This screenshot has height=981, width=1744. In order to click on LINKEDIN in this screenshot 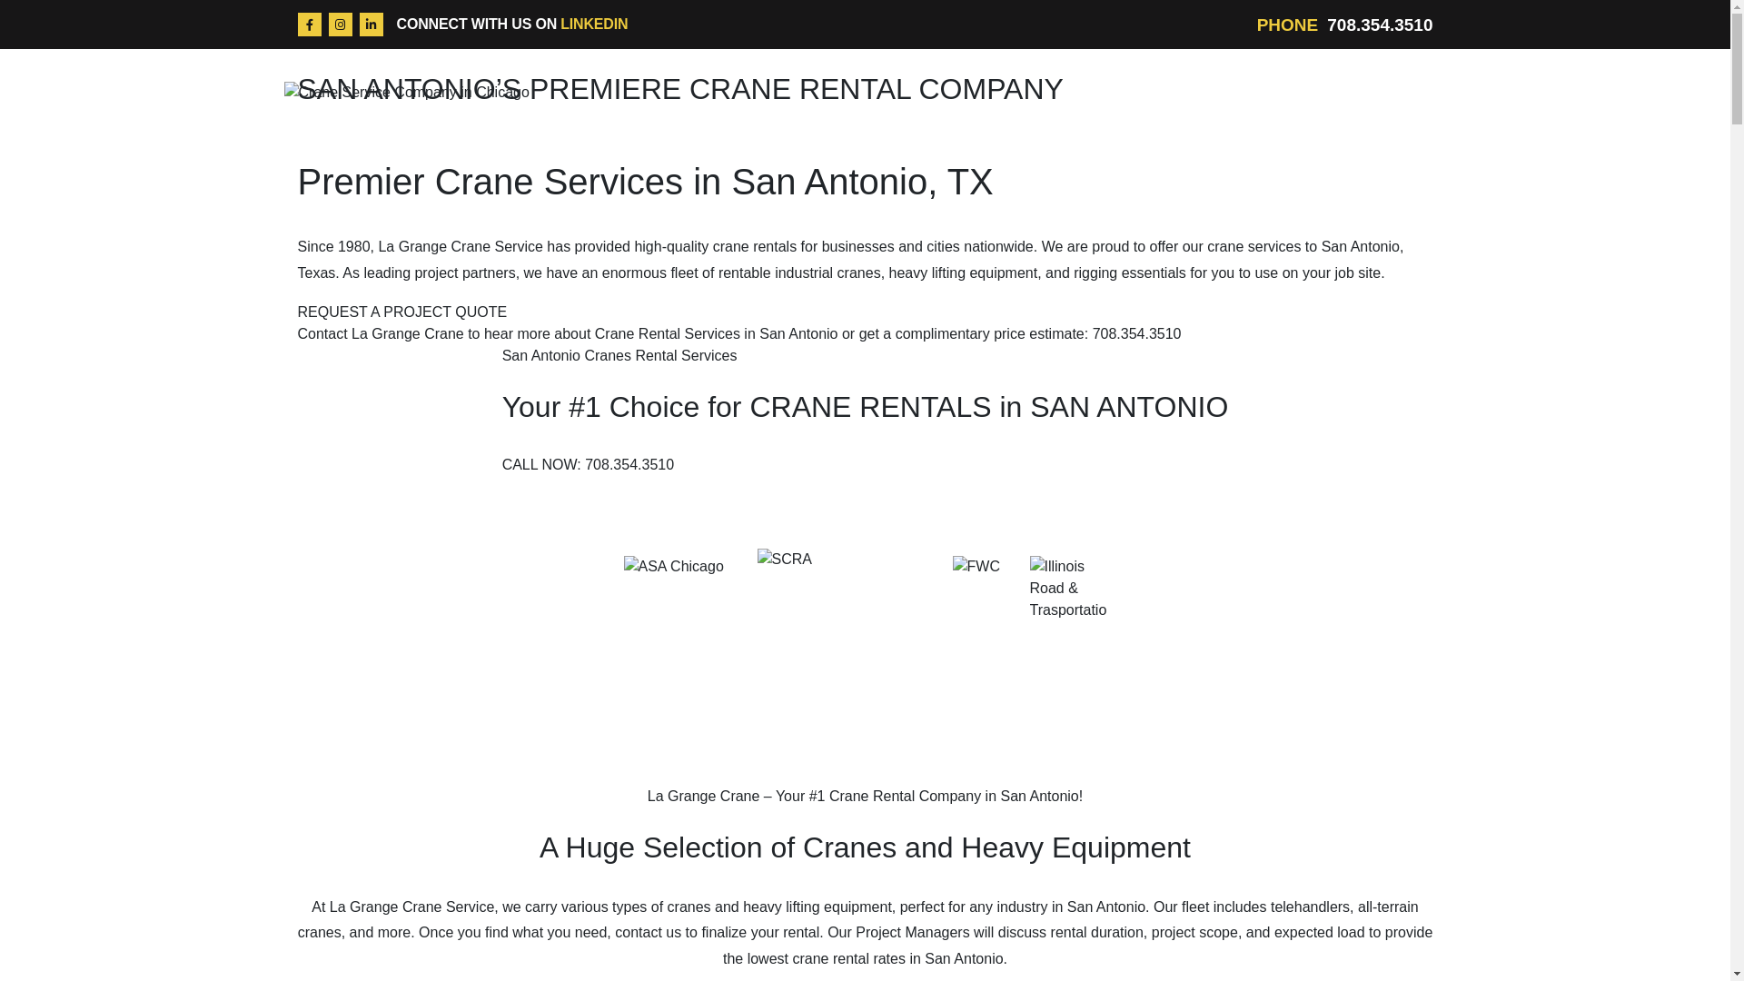, I will do `click(594, 24)`.